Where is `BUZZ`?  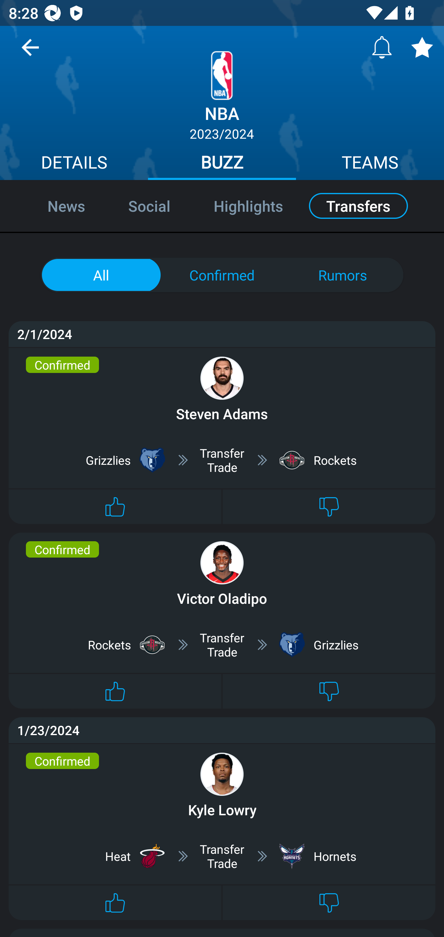 BUZZ is located at coordinates (222, 164).